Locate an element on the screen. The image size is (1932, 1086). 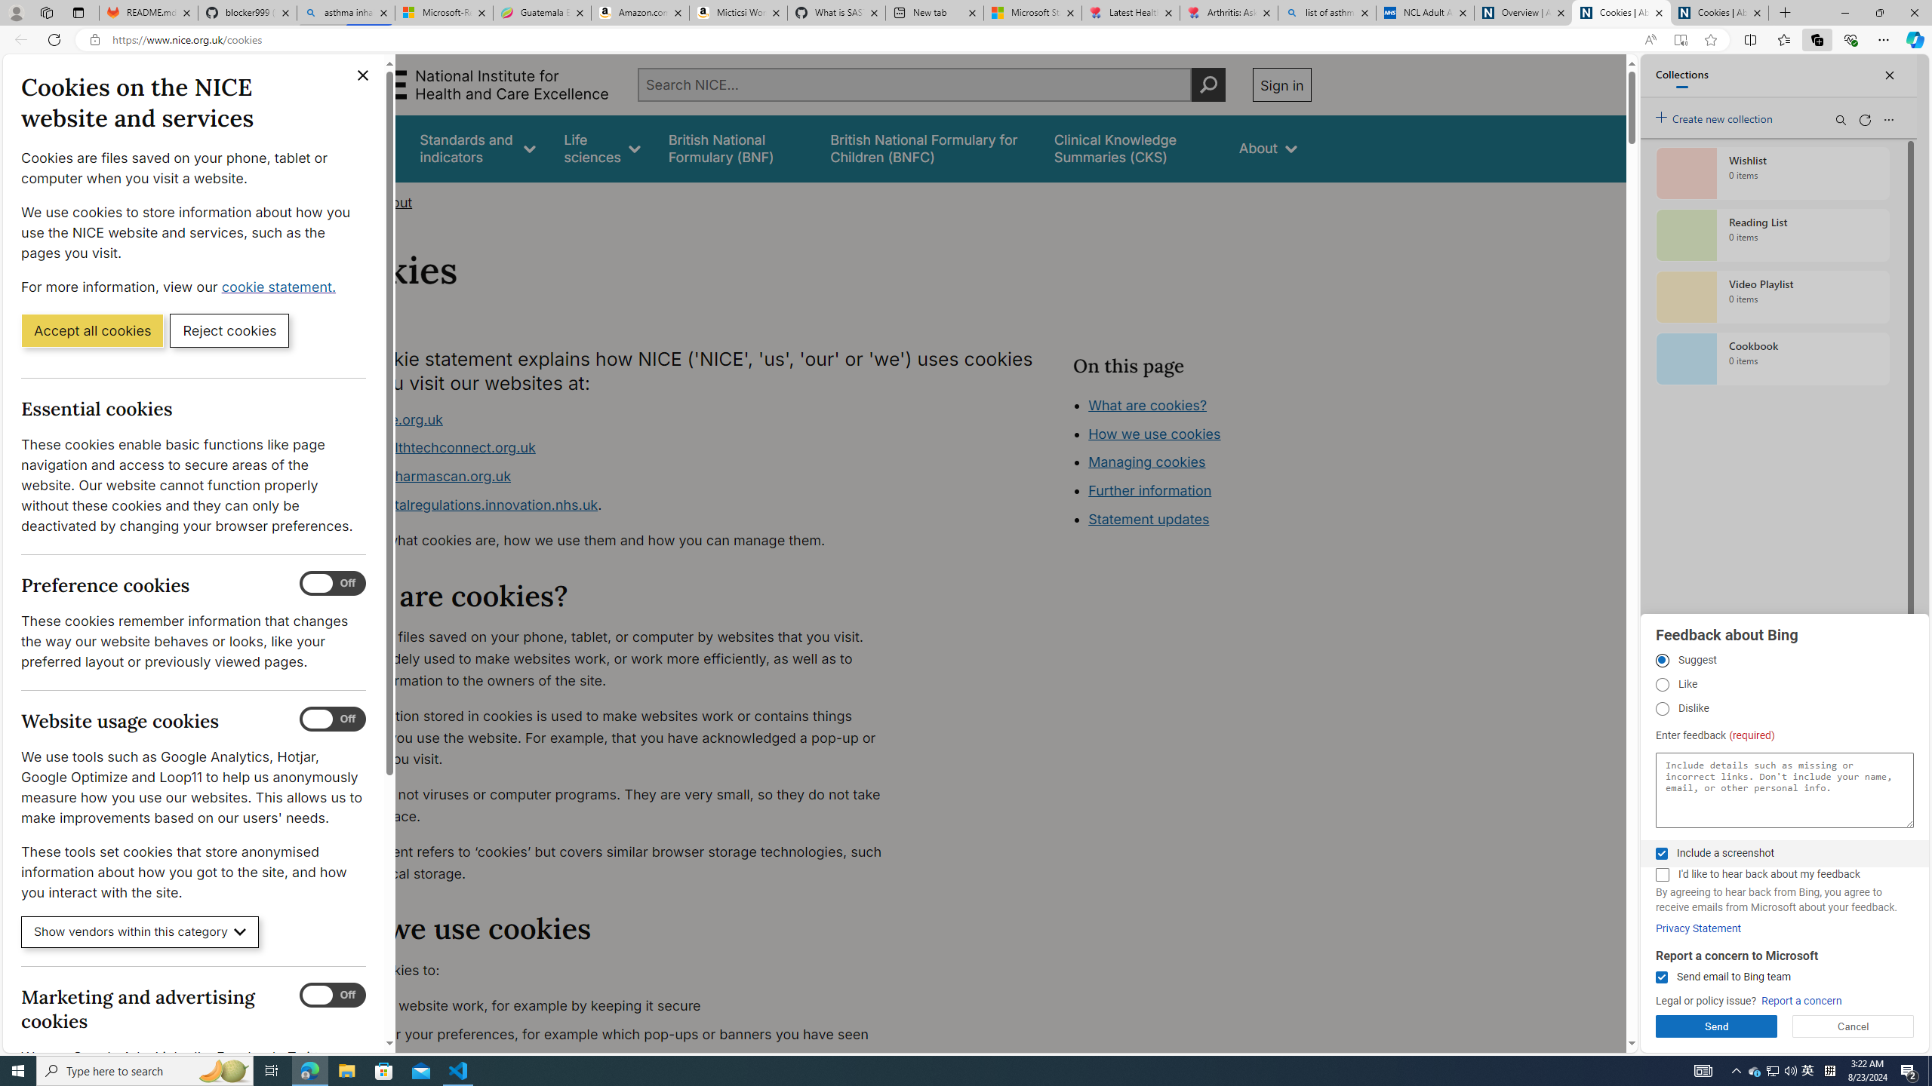
www.digitalregulations.innovation.nhs.uk is located at coordinates (466, 504).